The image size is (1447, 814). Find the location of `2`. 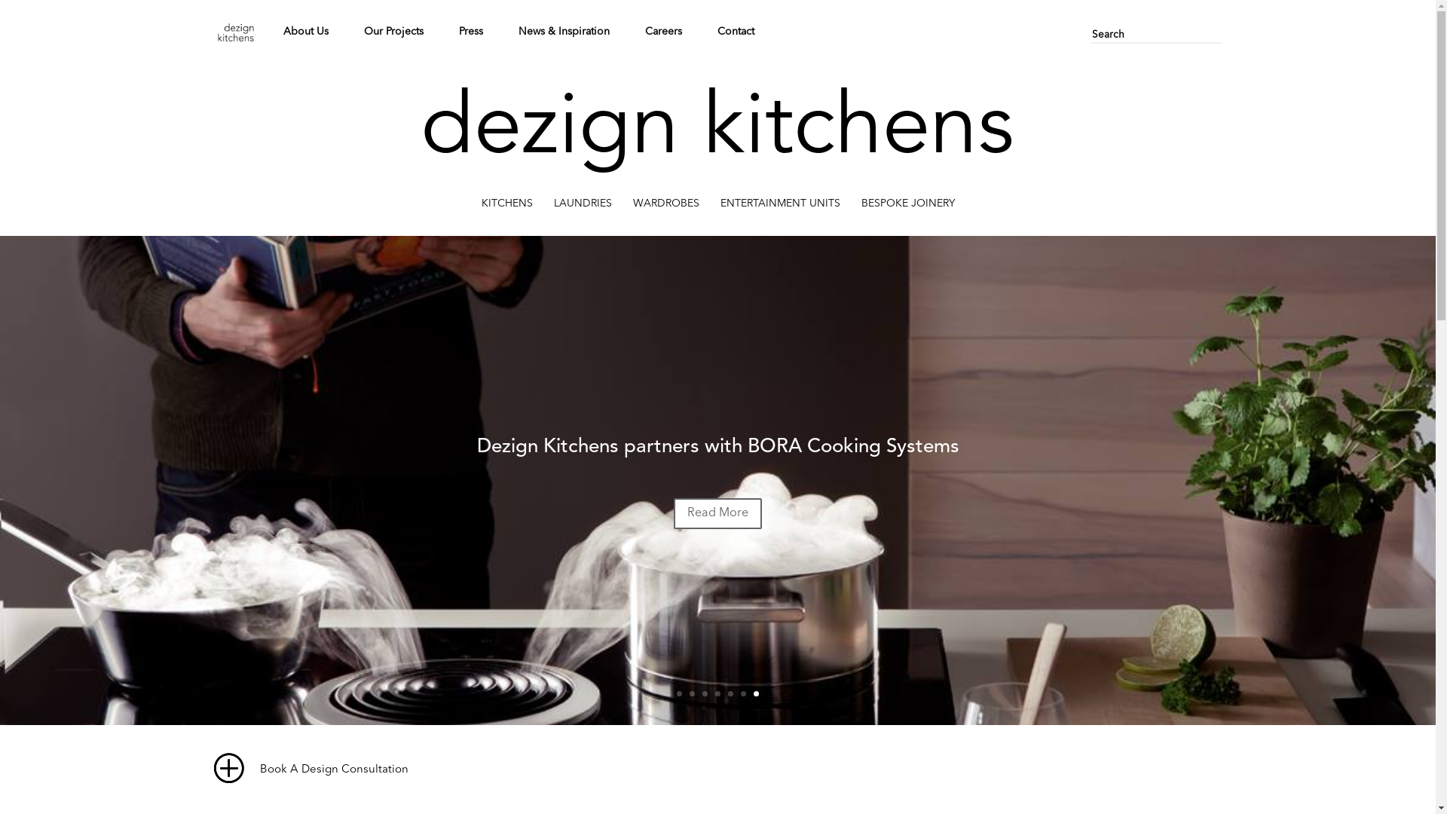

2 is located at coordinates (692, 693).